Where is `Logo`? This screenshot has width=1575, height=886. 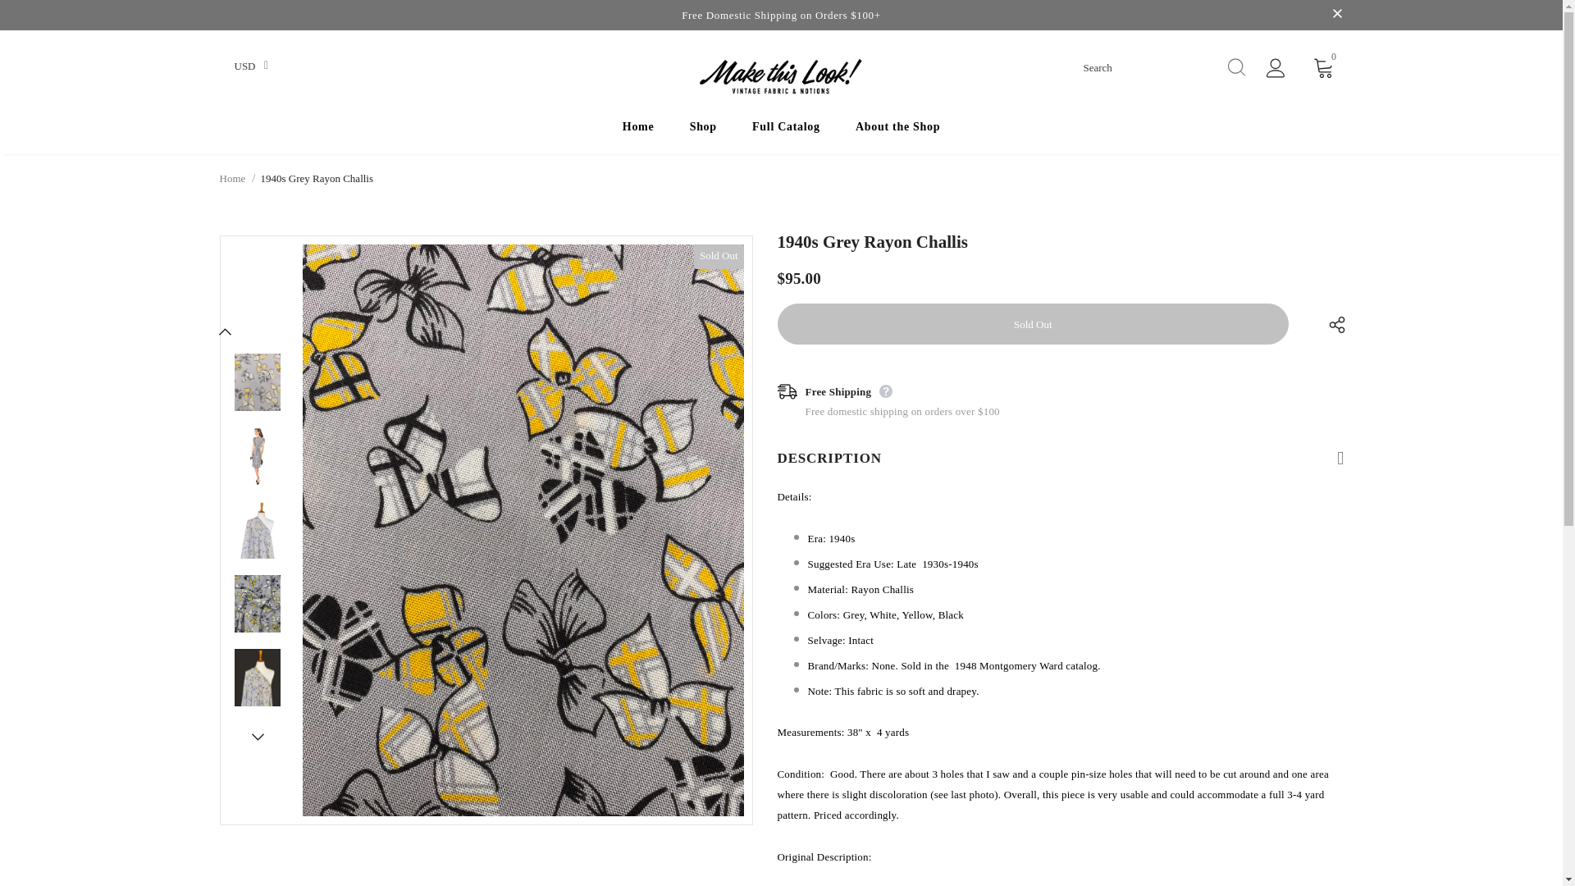
Logo is located at coordinates (781, 77).